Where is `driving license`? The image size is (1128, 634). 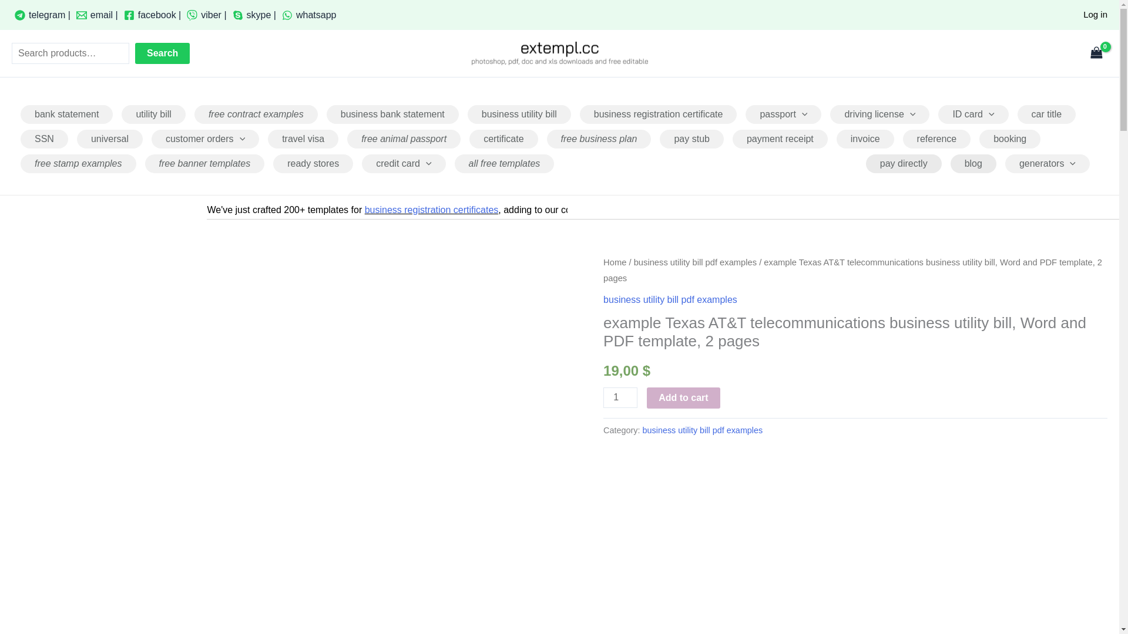
driving license is located at coordinates (880, 114).